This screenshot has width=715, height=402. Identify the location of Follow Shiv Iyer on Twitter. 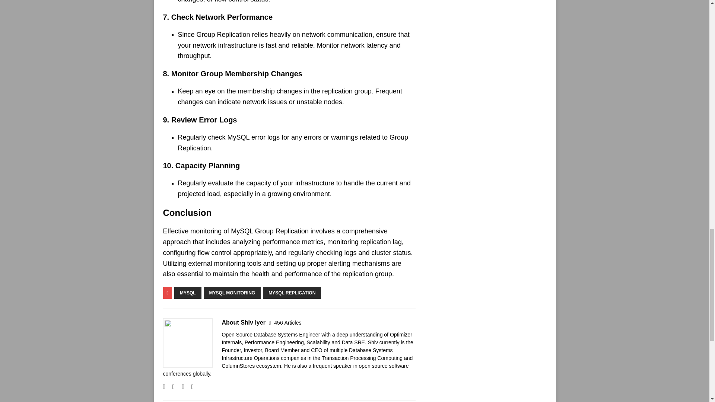
(180, 386).